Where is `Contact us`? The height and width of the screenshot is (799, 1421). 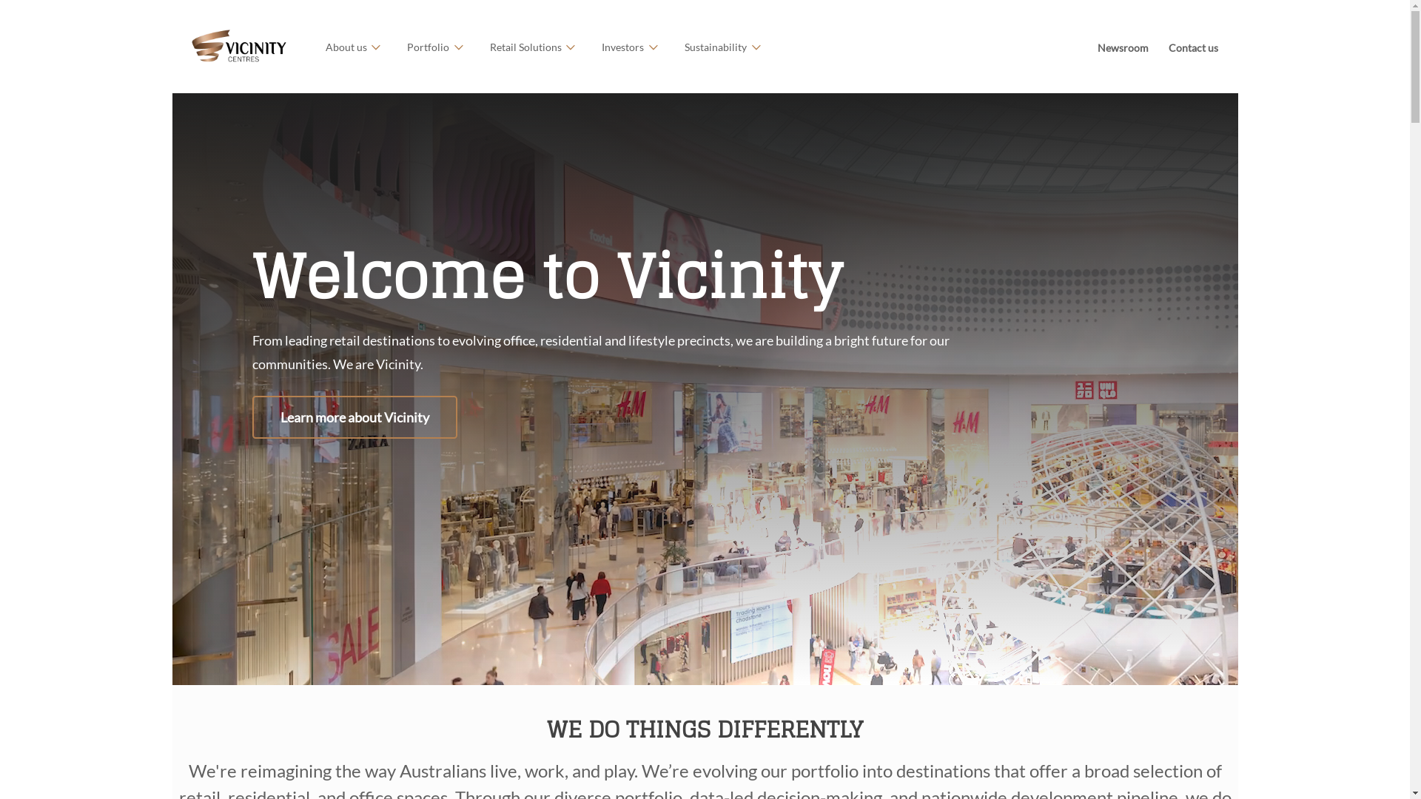
Contact us is located at coordinates (1193, 47).